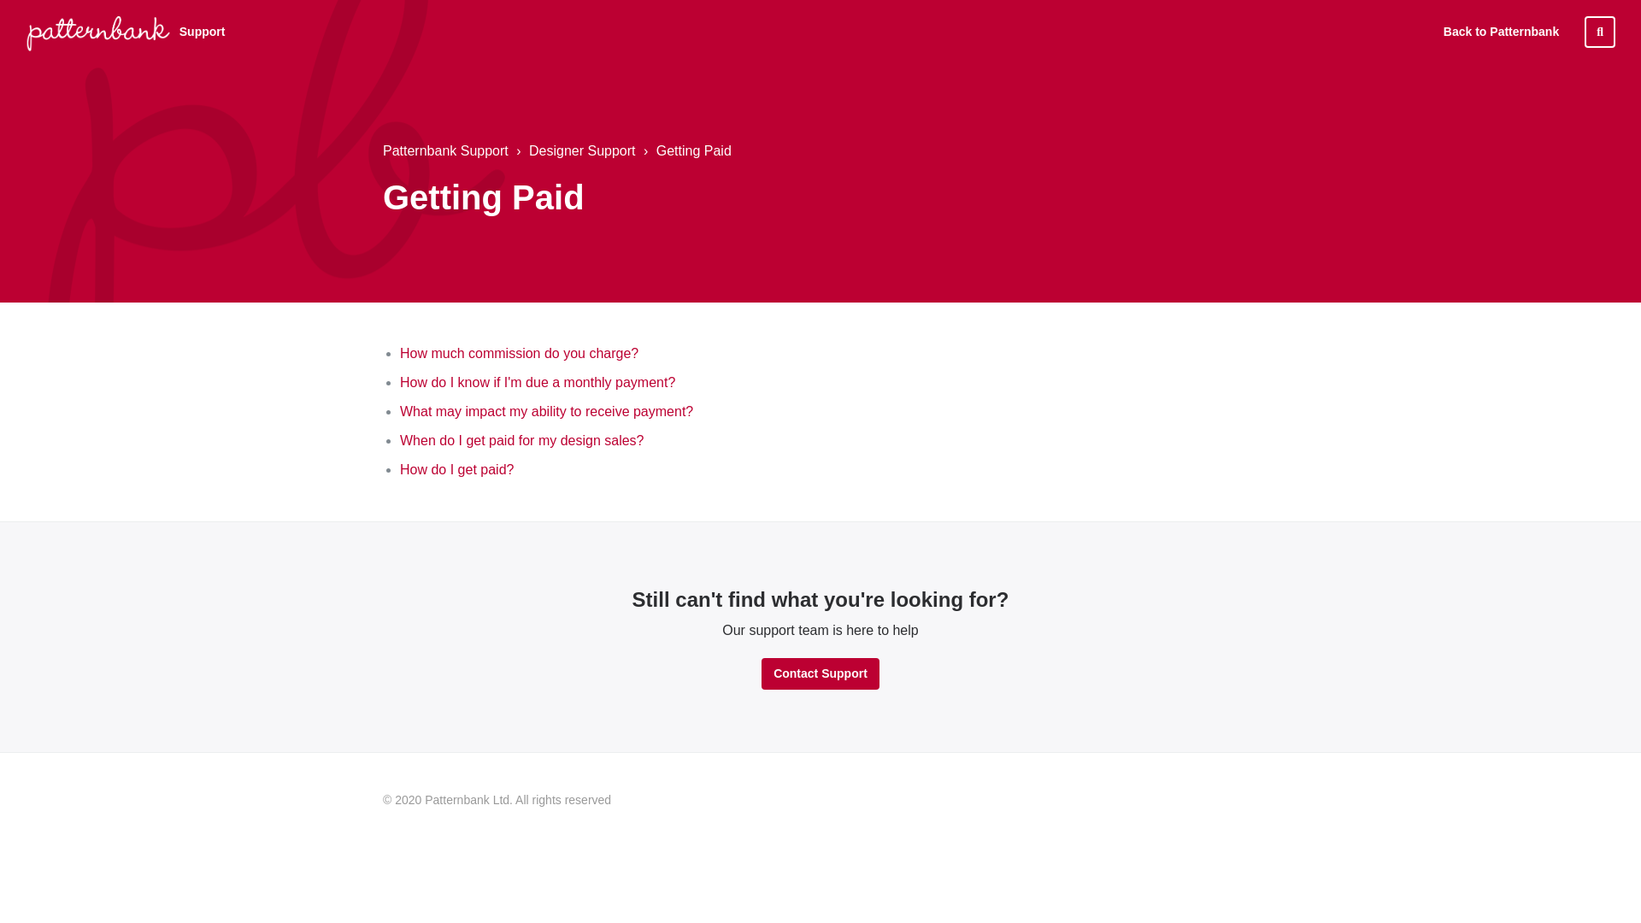 This screenshot has height=923, width=1641. I want to click on Designer Support, so click(582, 150).